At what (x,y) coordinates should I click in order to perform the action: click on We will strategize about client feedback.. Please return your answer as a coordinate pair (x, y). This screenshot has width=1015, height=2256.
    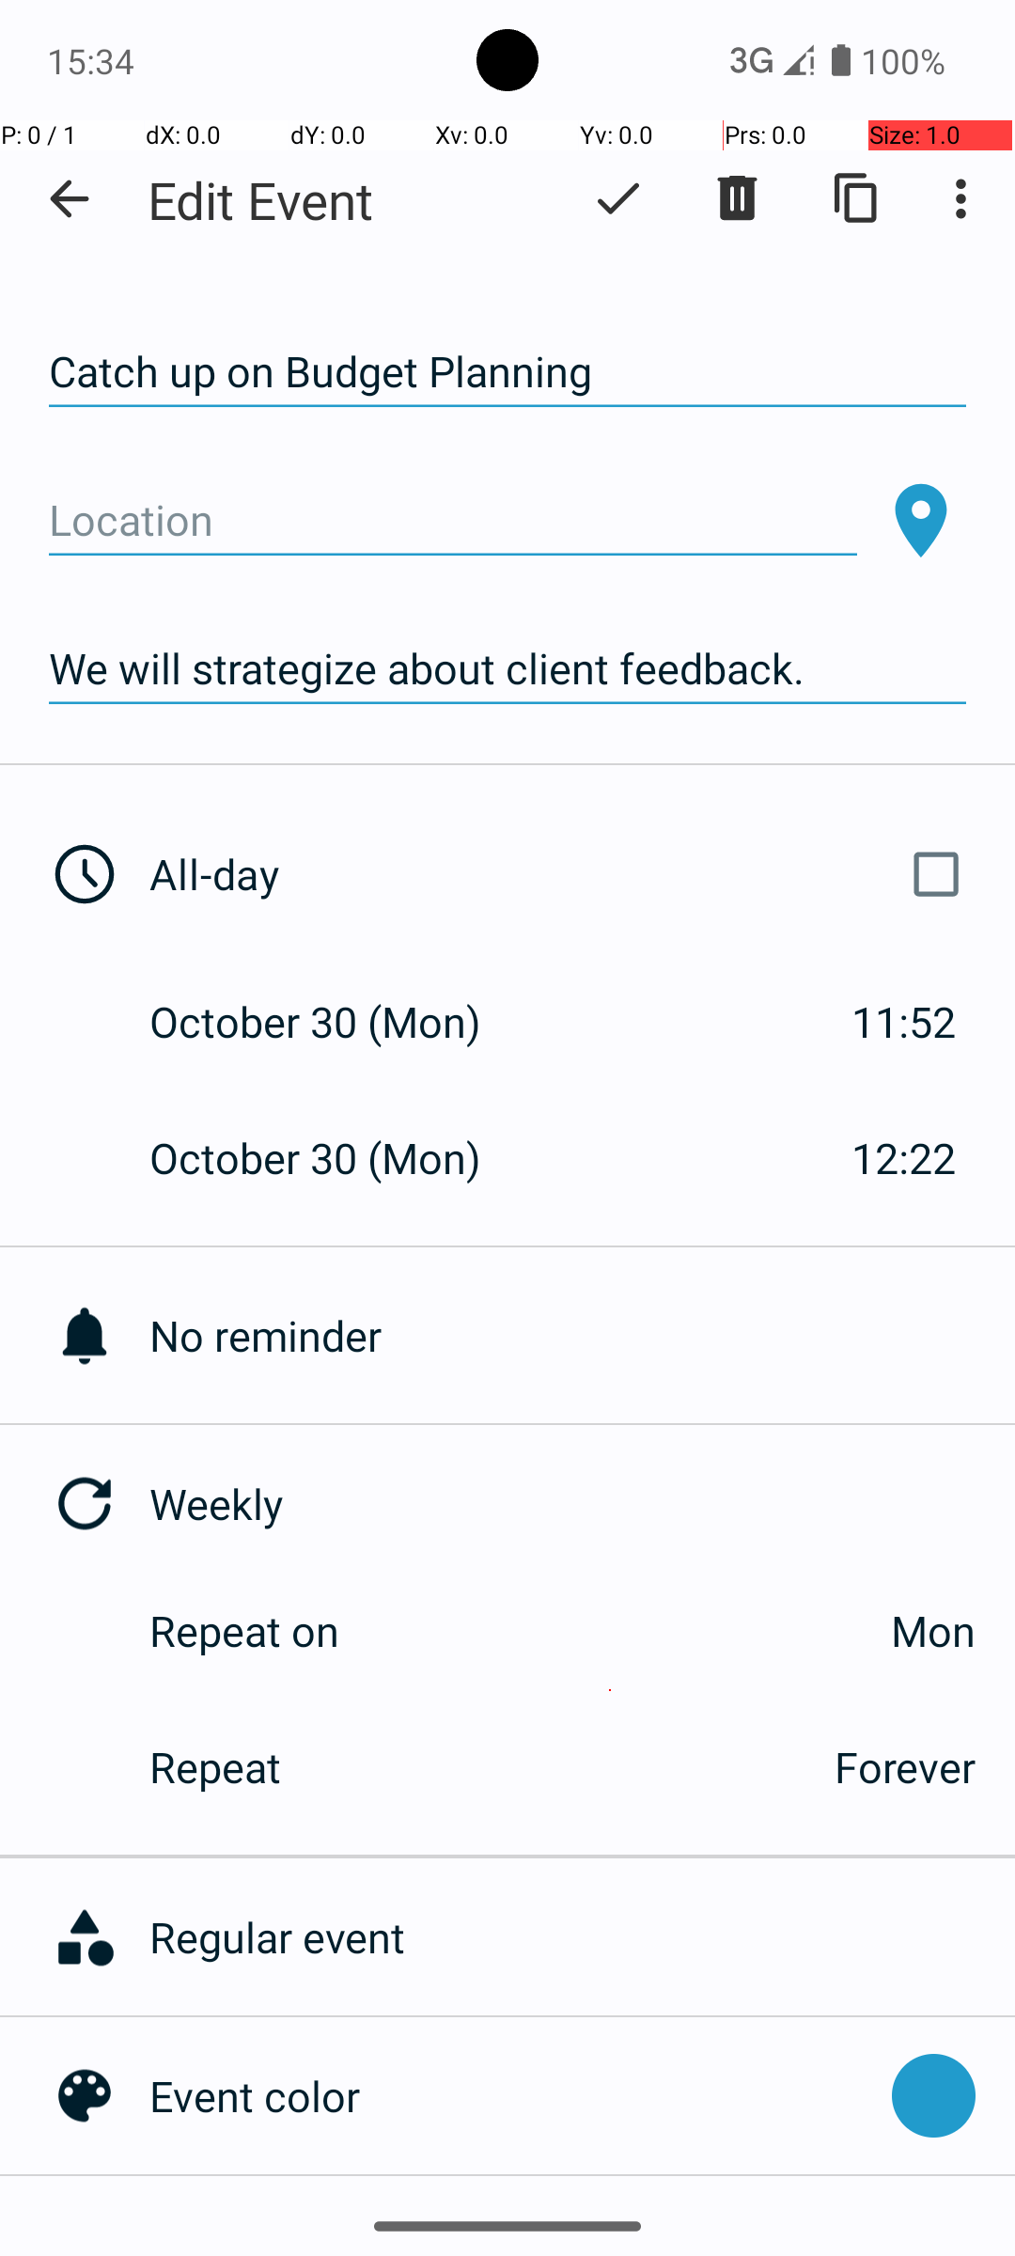
    Looking at the image, I should click on (507, 669).